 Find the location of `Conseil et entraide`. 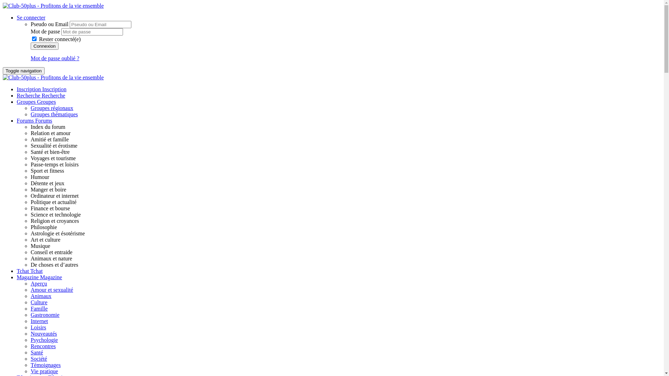

Conseil et entraide is located at coordinates (52, 252).